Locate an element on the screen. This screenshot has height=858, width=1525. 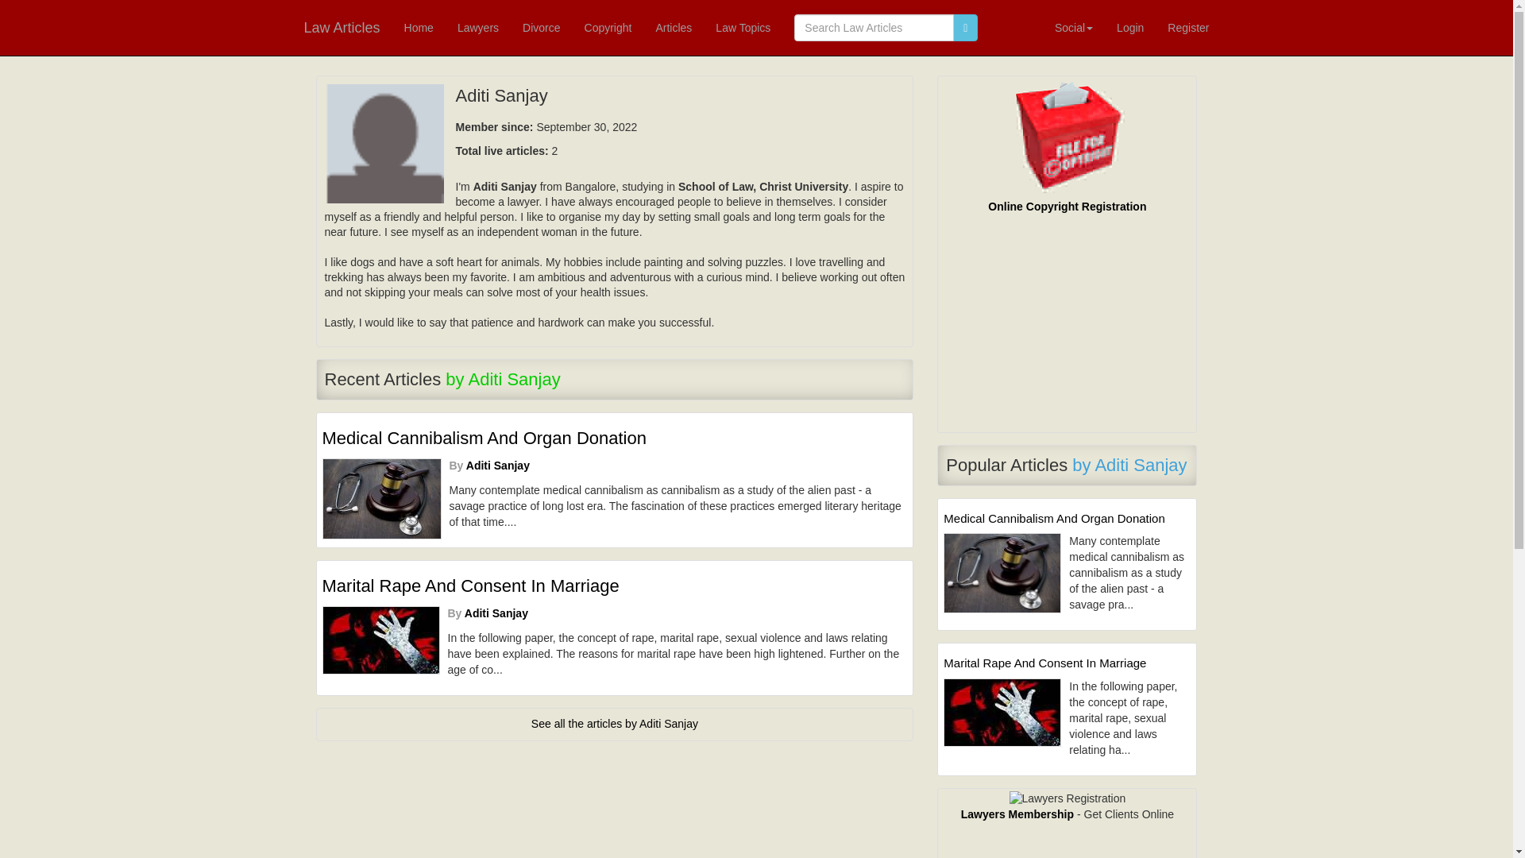
Aditi Sanjay is located at coordinates (497, 466).